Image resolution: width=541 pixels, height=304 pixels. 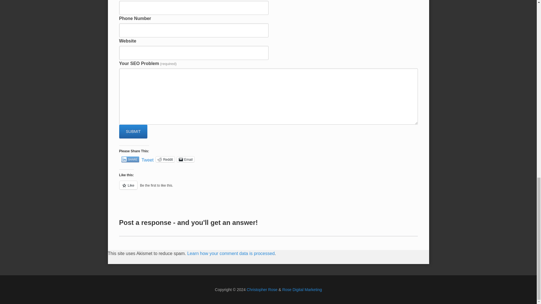 I want to click on Click to share on Reddit, so click(x=165, y=159).